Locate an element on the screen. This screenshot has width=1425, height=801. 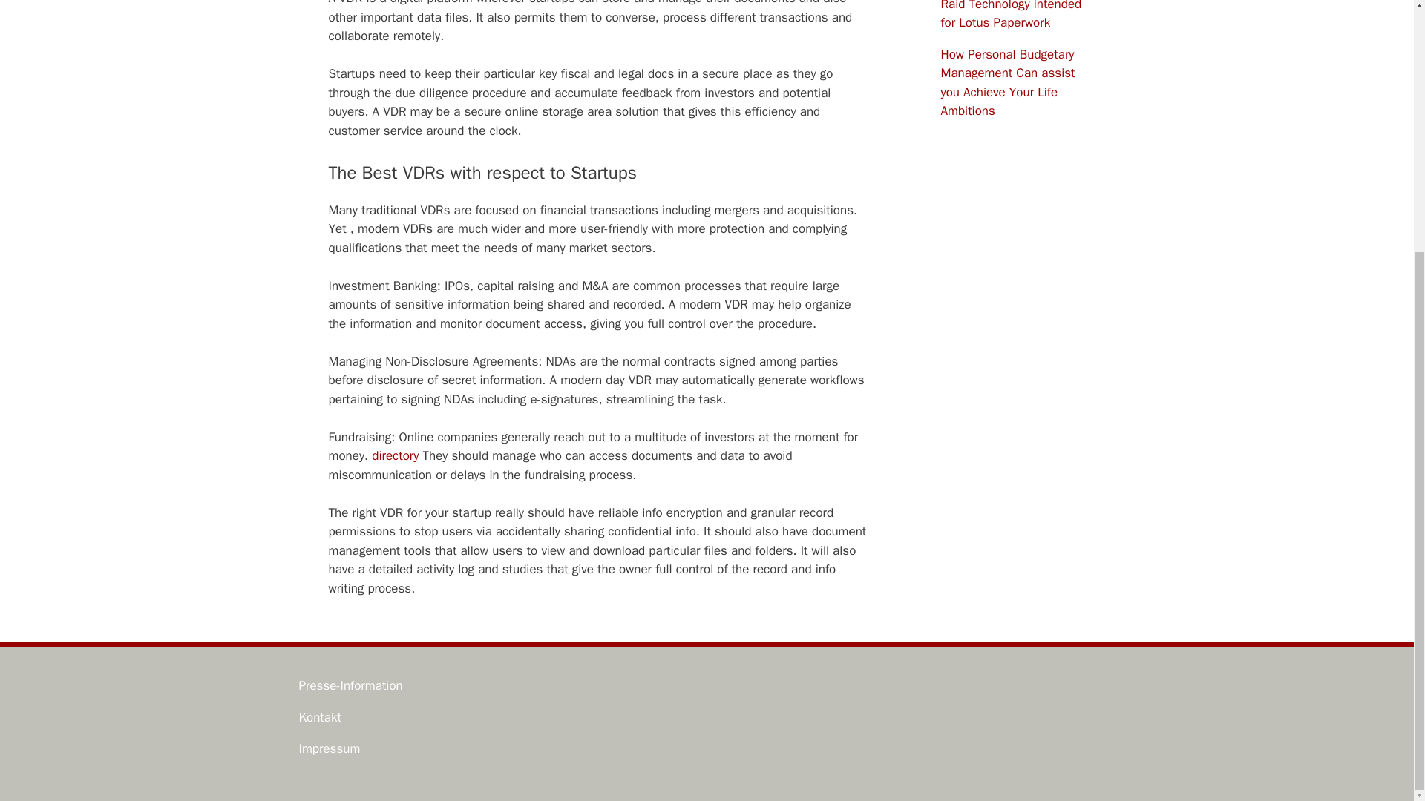
Presse-Information is located at coordinates (350, 685).